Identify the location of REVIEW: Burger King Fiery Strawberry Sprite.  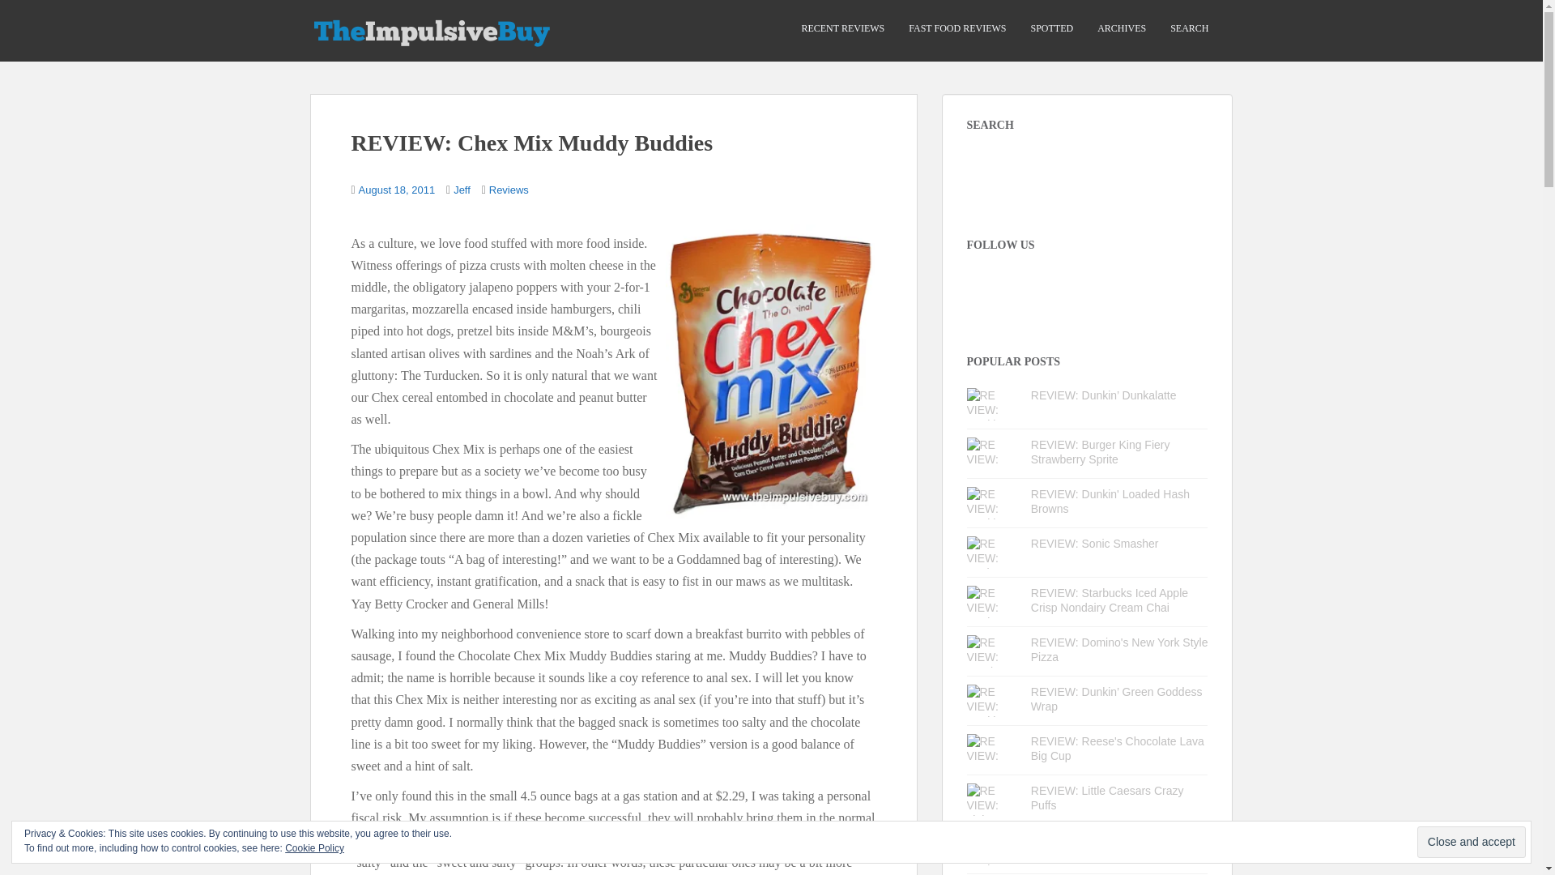
(1100, 452).